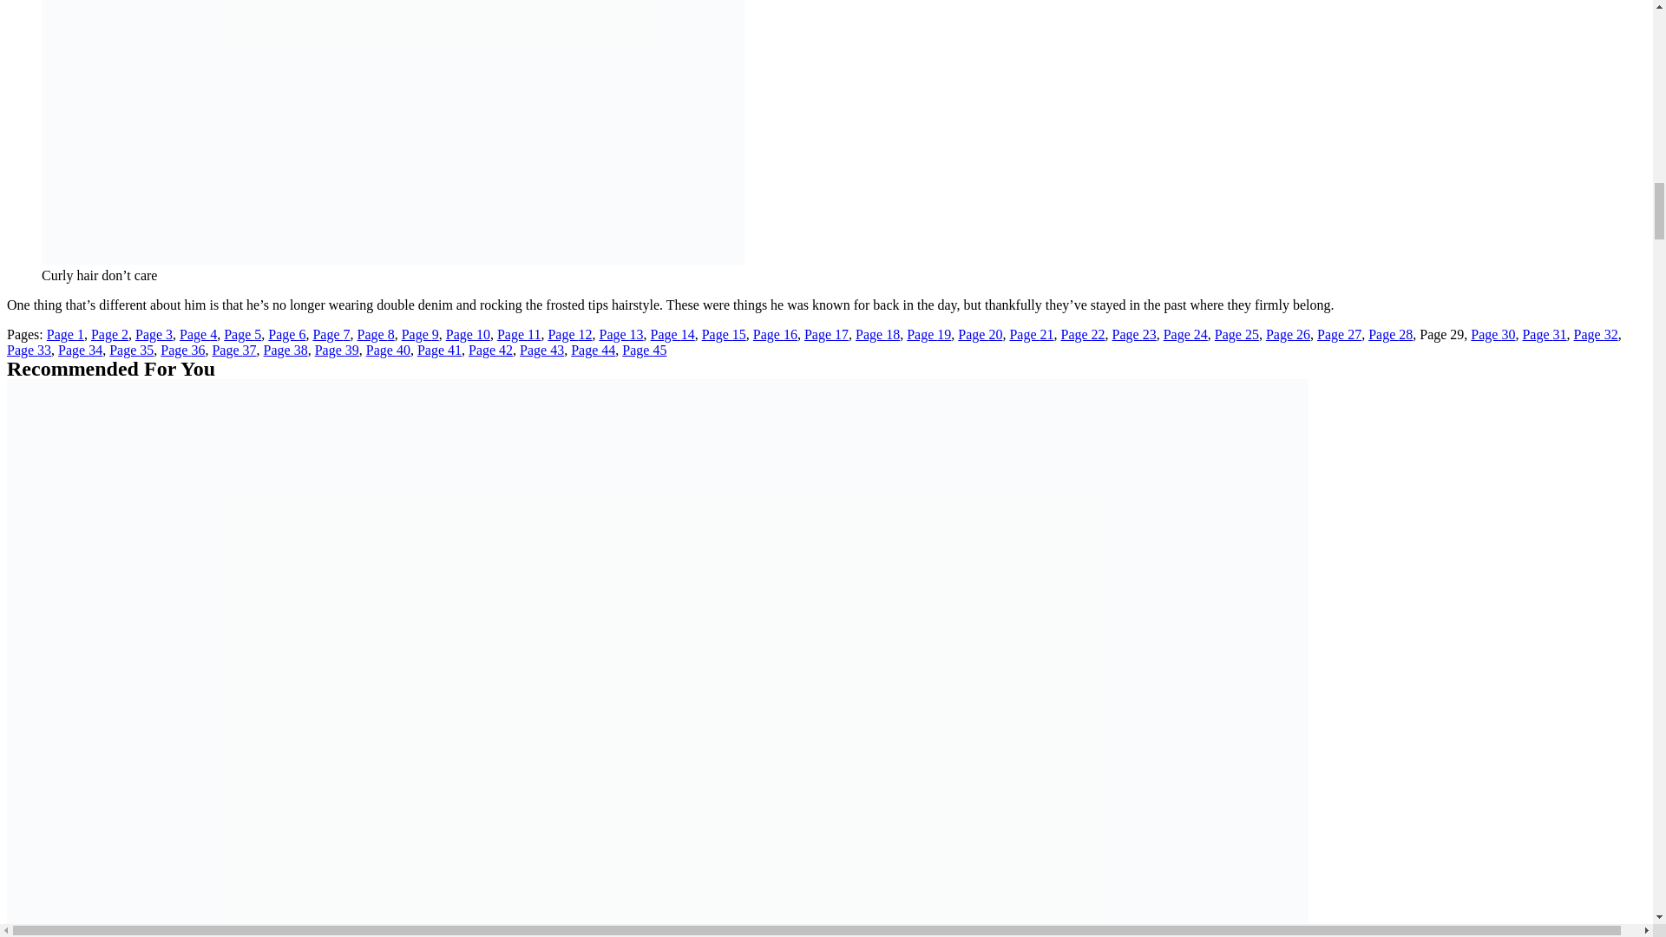  What do you see at coordinates (420, 334) in the screenshot?
I see `Page 9` at bounding box center [420, 334].